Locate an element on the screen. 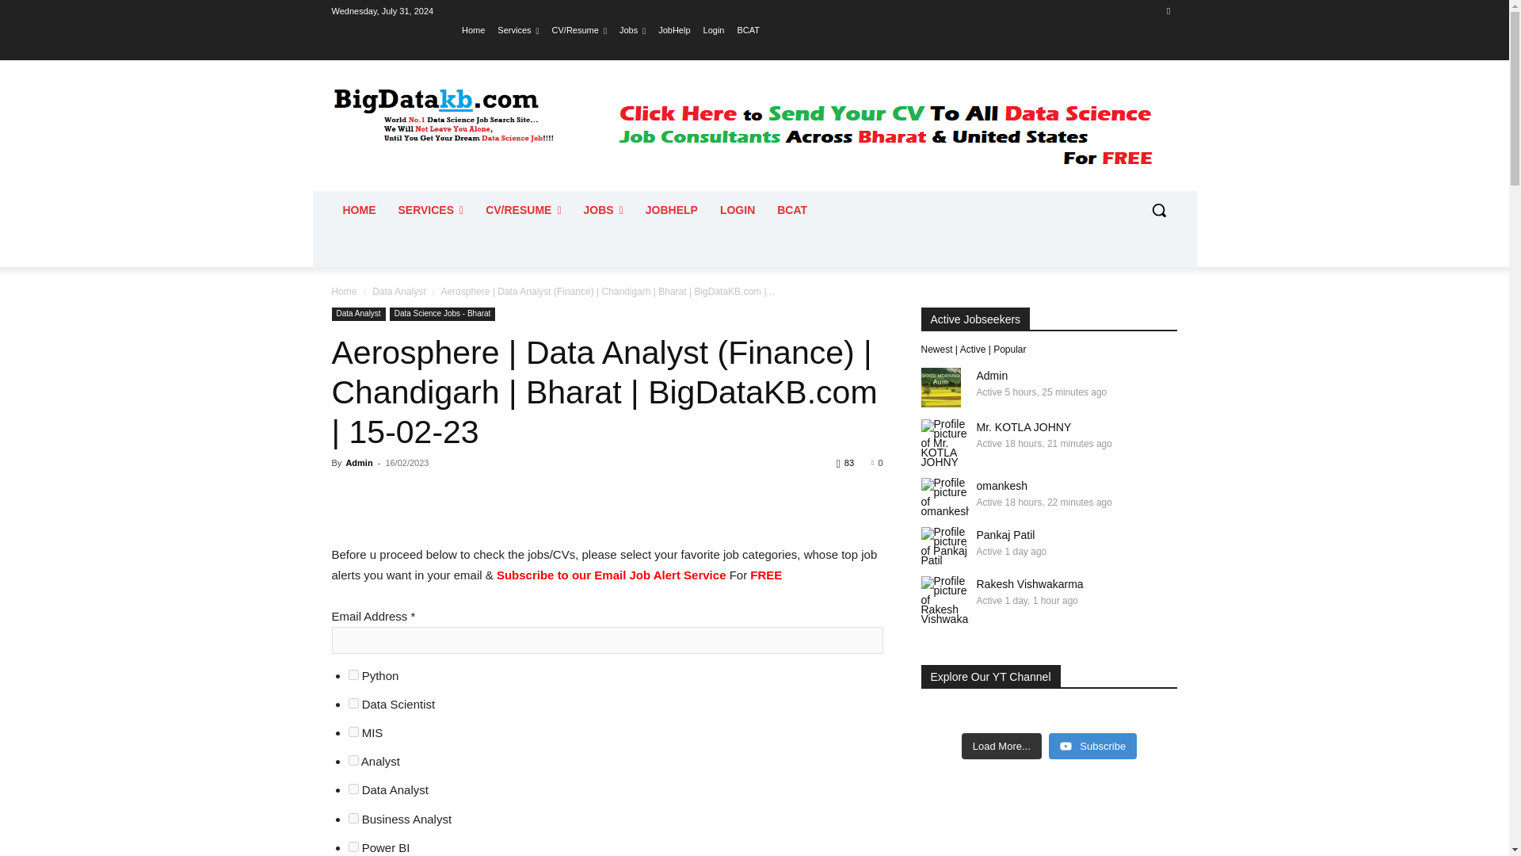  2 is located at coordinates (353, 731).